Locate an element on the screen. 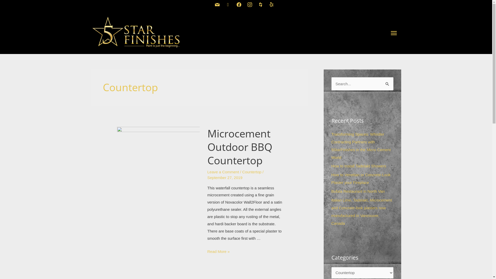  phone-square is located at coordinates (228, 4).